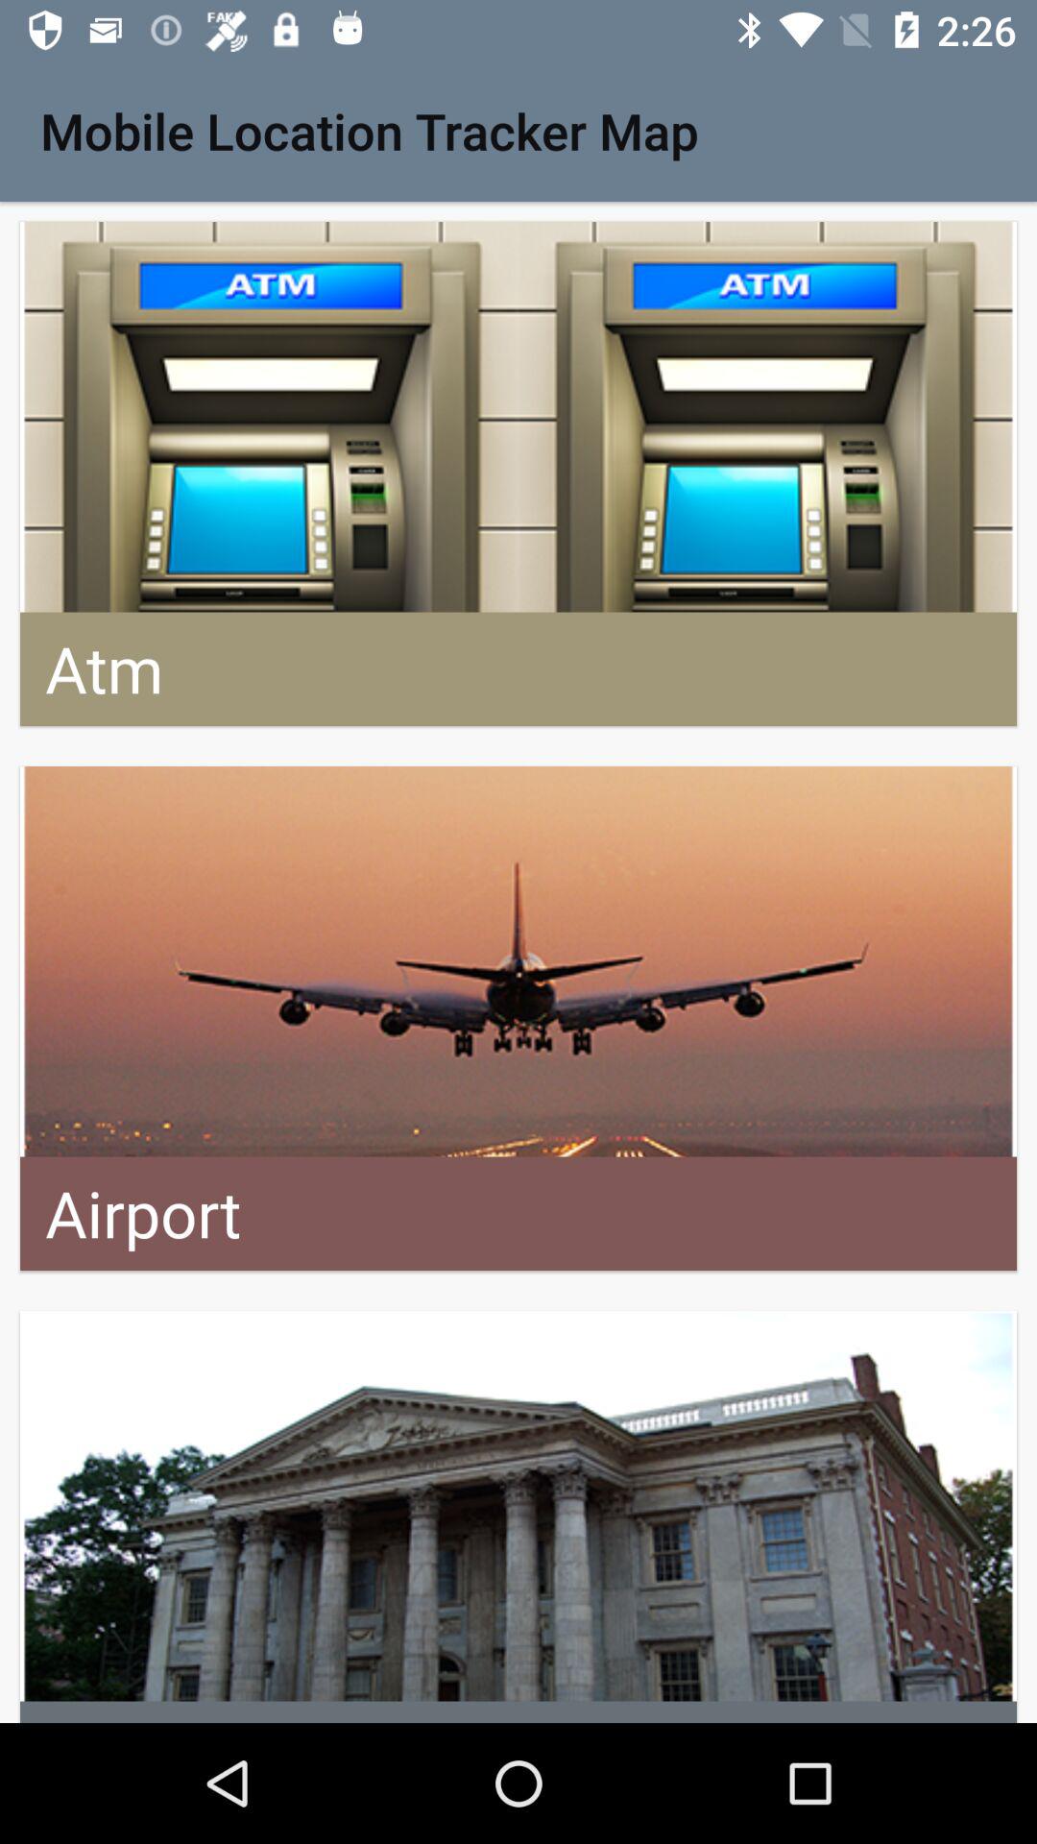 The height and width of the screenshot is (1844, 1037). I want to click on atm option, so click(518, 474).